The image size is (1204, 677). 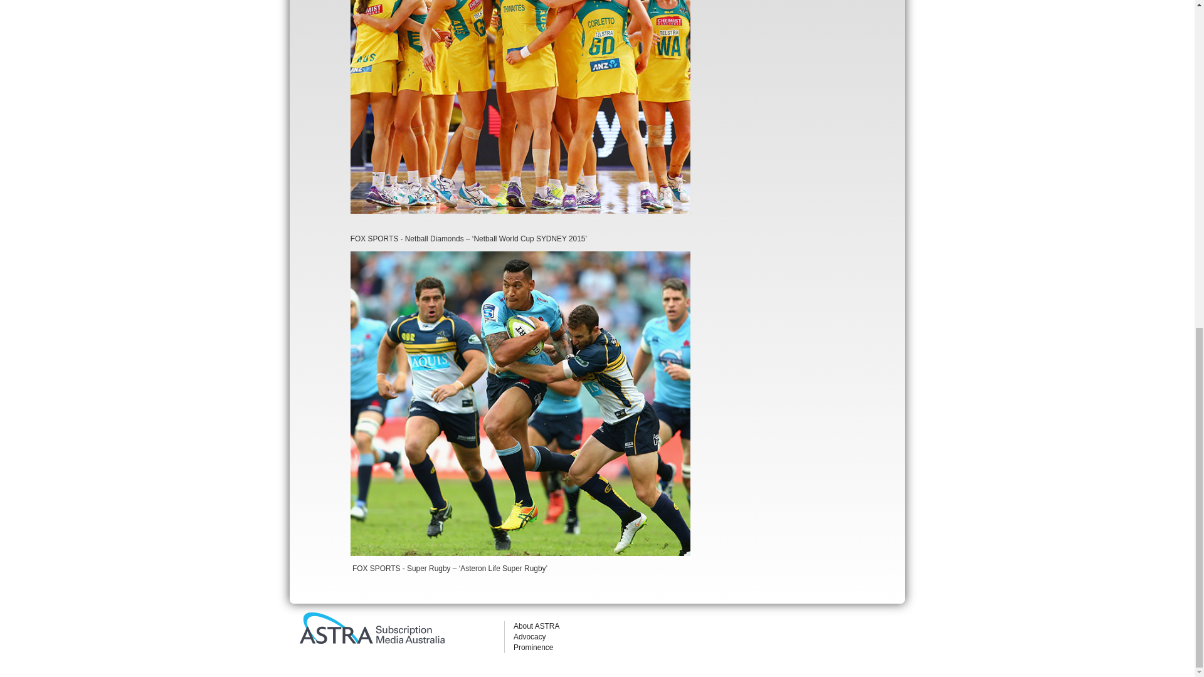 I want to click on About ASTRA, so click(x=537, y=626).